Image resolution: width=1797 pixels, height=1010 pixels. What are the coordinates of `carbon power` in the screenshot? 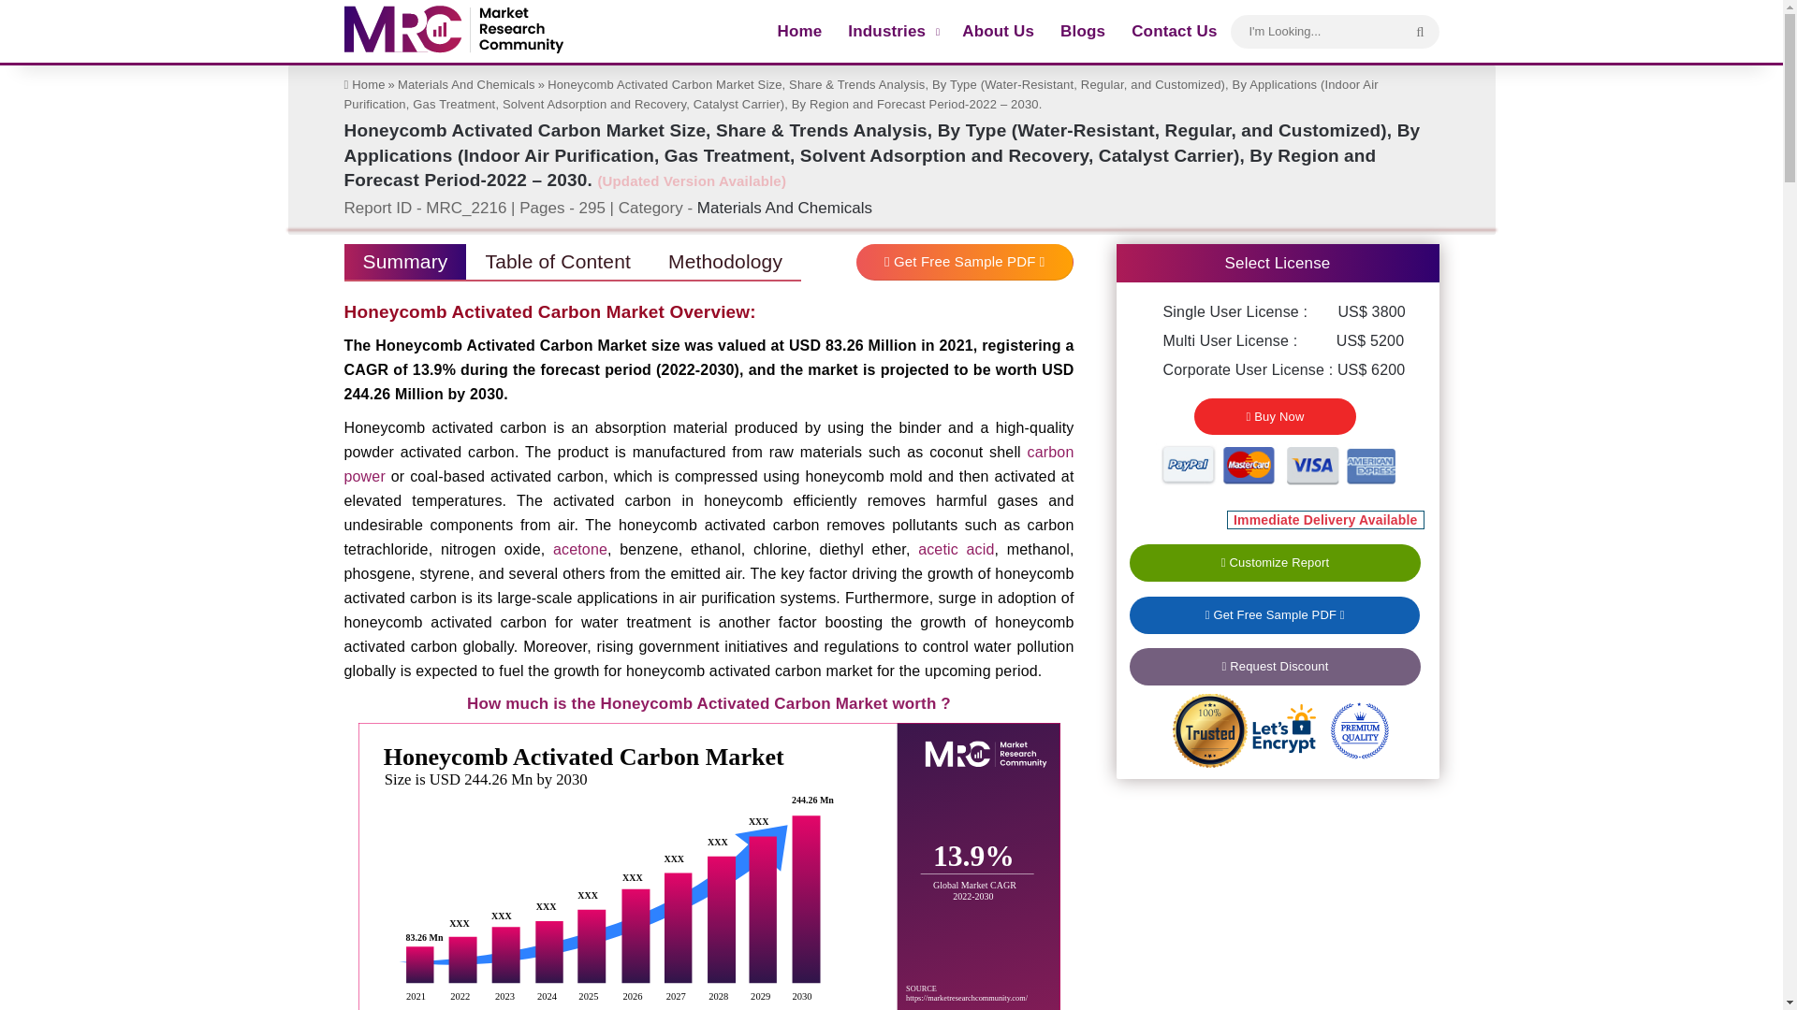 It's located at (709, 464).